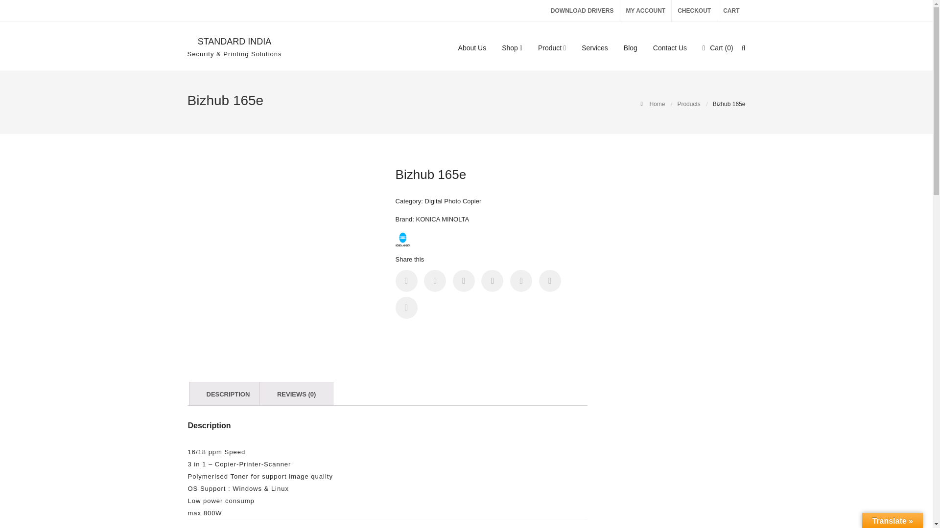  Describe the element at coordinates (670, 47) in the screenshot. I see `Contact Us` at that location.